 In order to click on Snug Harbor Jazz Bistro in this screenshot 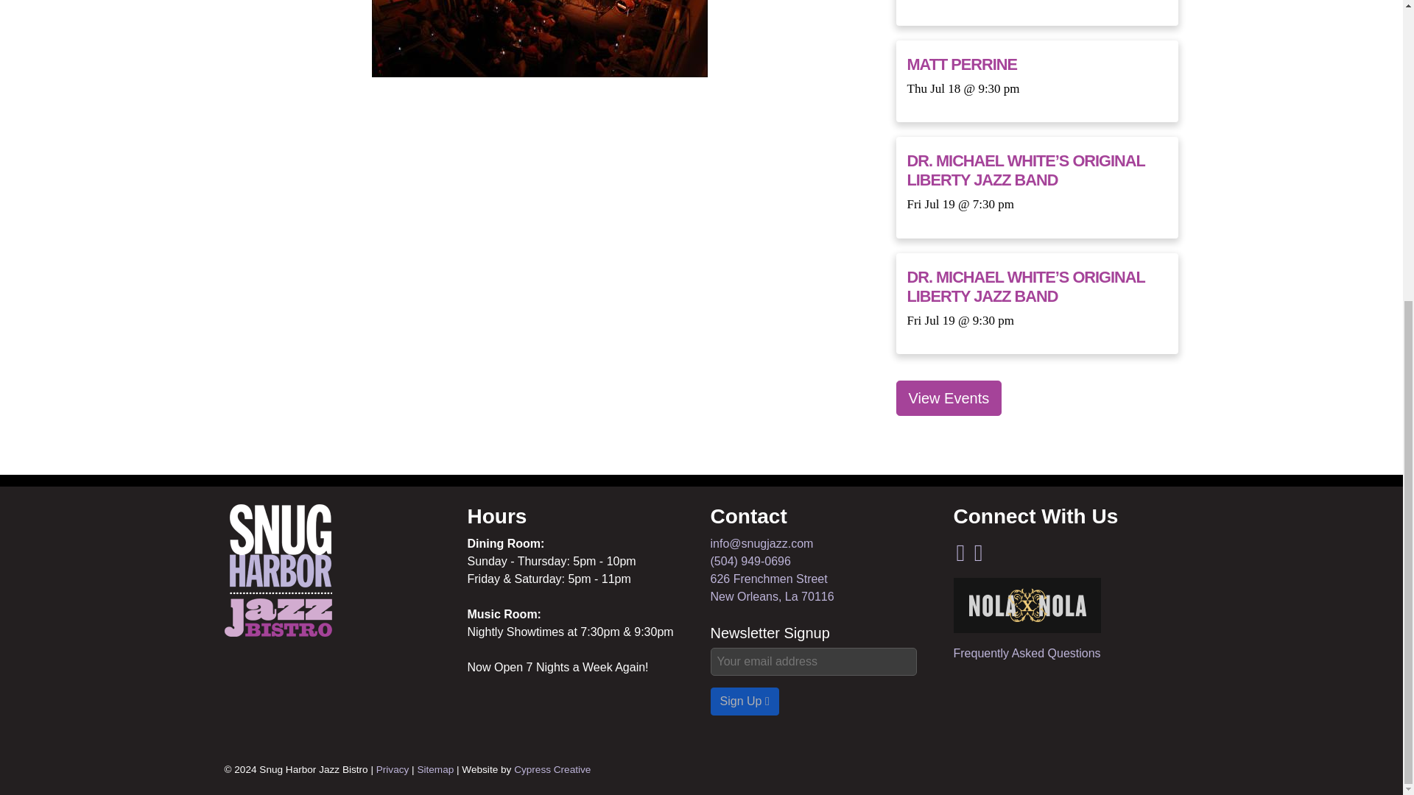, I will do `click(772, 587)`.